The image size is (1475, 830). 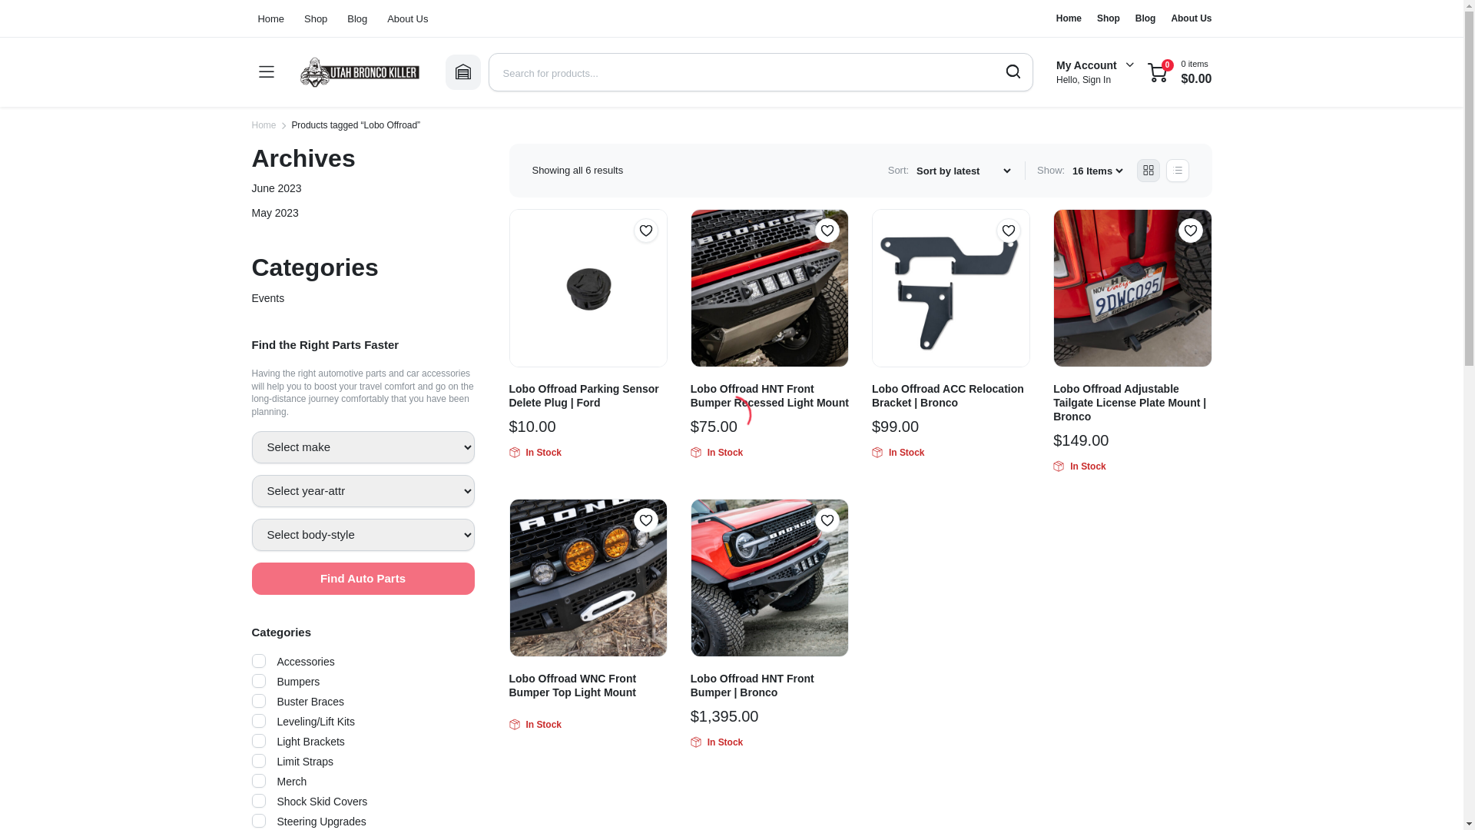 I want to click on Blog, so click(x=1146, y=18).